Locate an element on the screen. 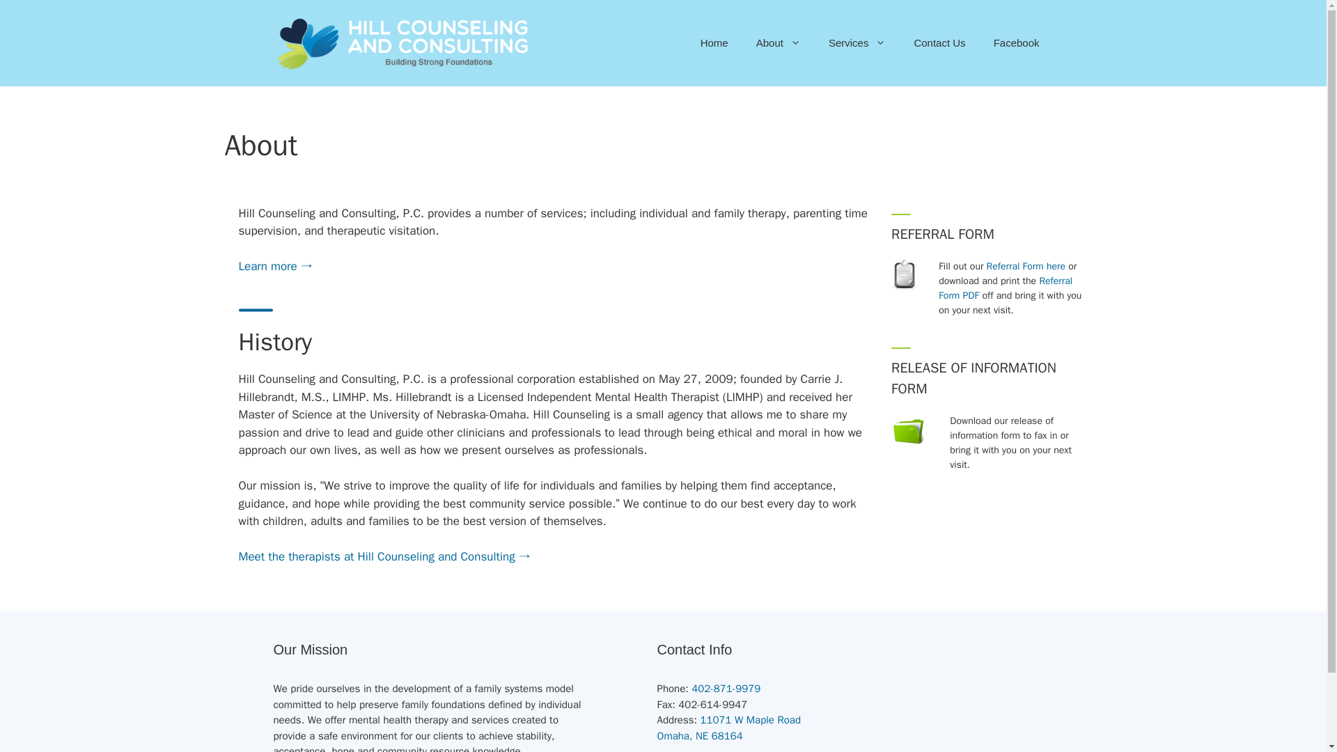  Contact Us is located at coordinates (939, 43).